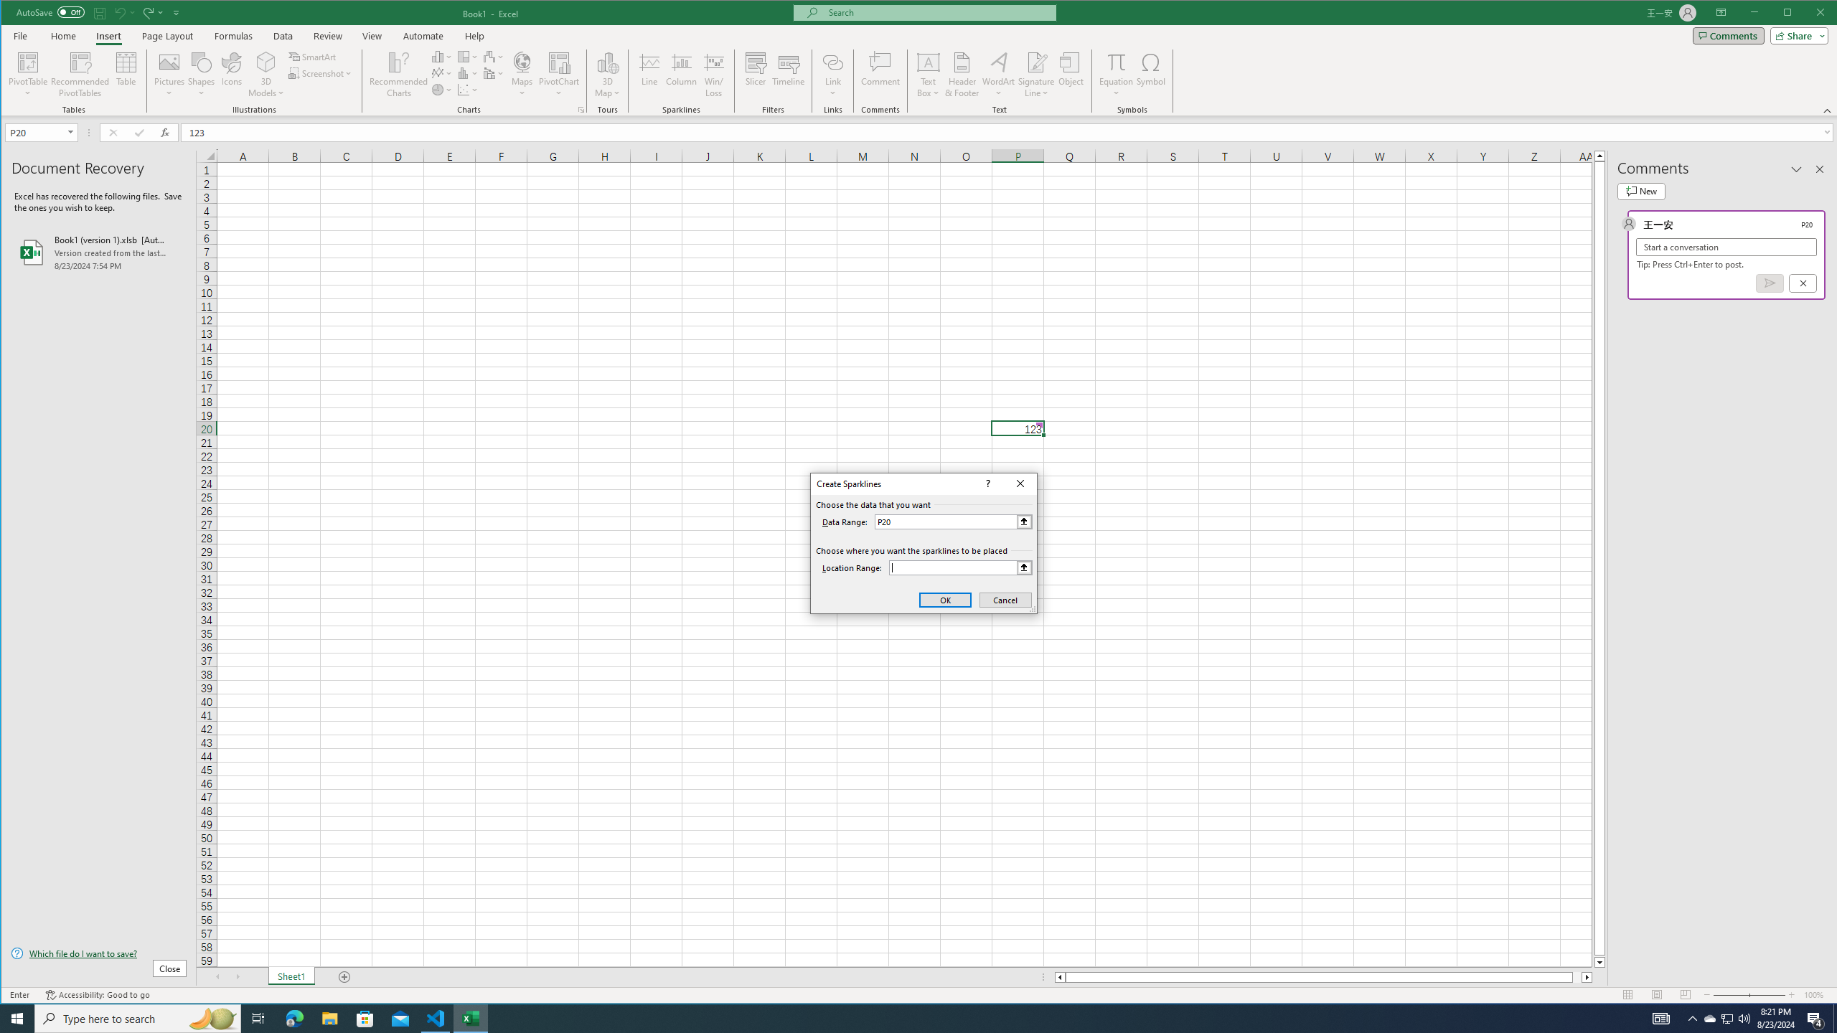  What do you see at coordinates (329, 1019) in the screenshot?
I see `File Explorer` at bounding box center [329, 1019].